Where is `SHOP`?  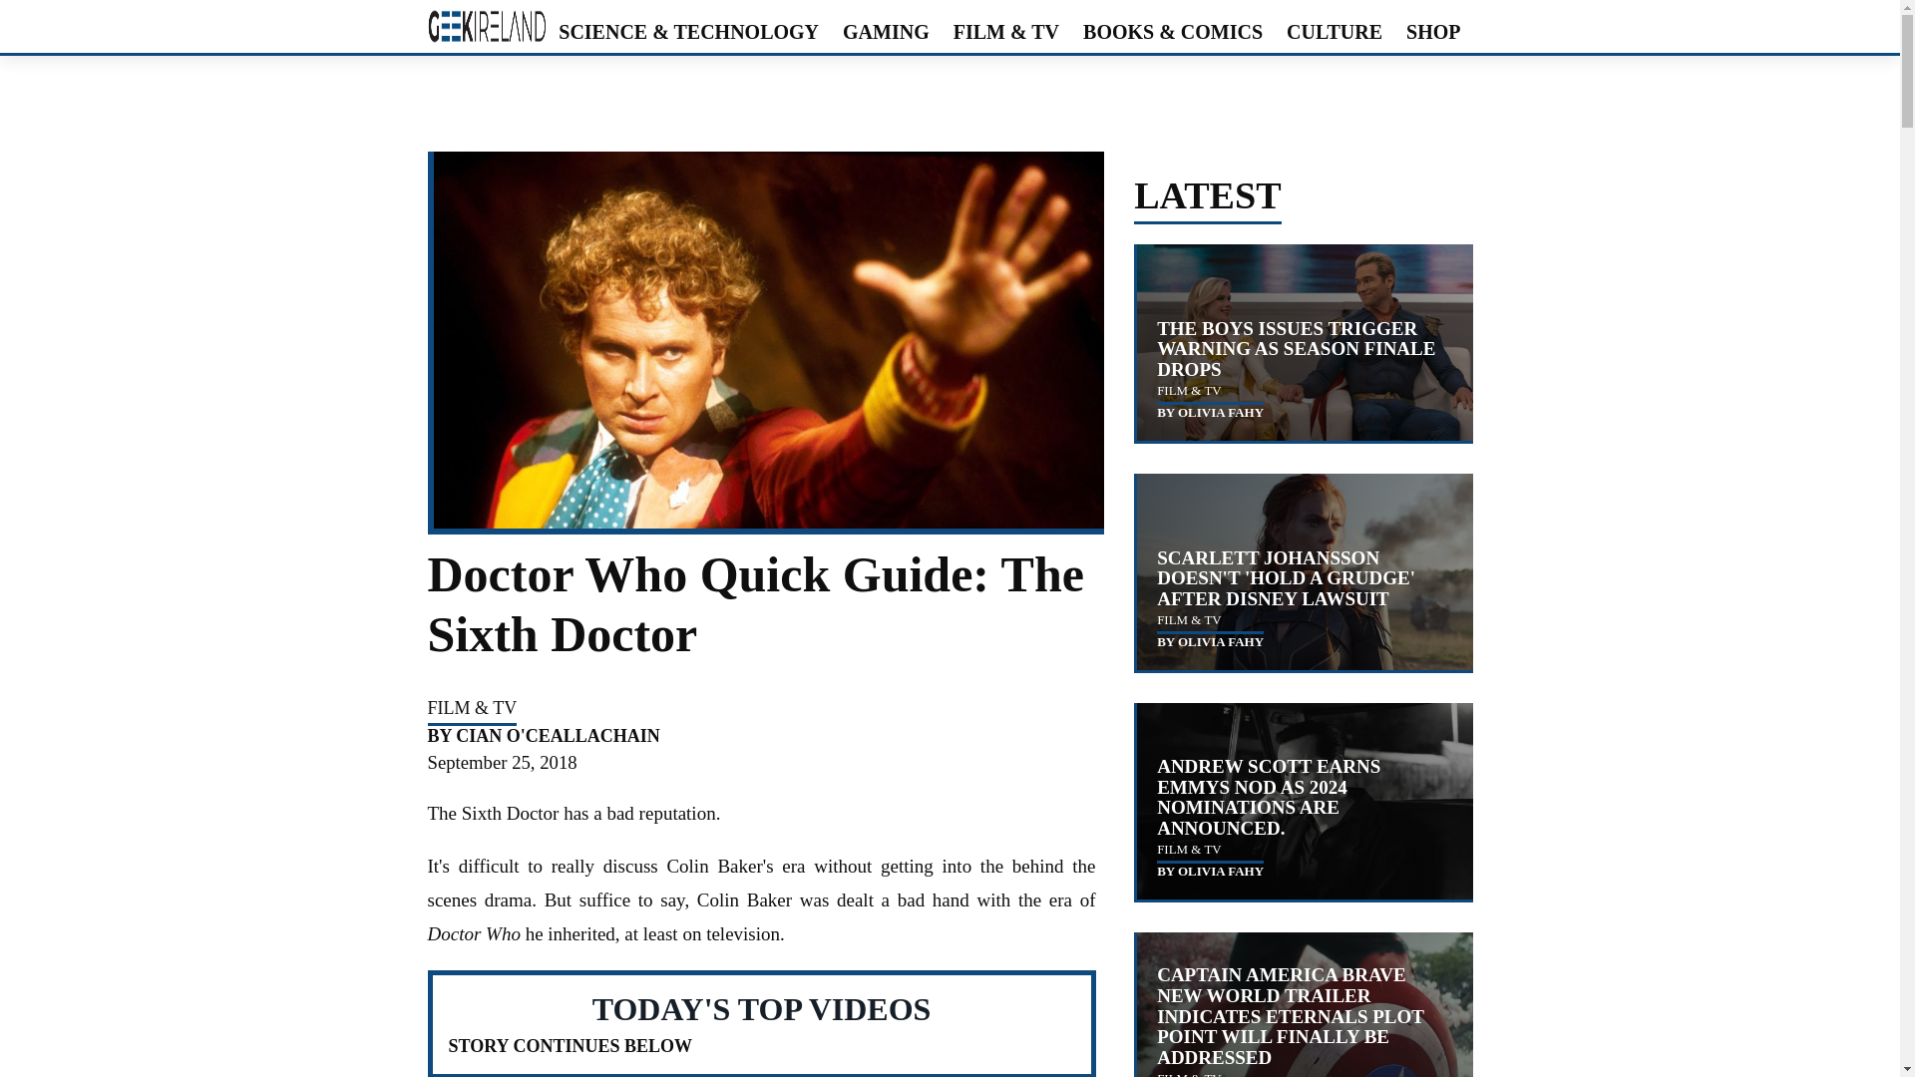 SHOP is located at coordinates (1432, 32).